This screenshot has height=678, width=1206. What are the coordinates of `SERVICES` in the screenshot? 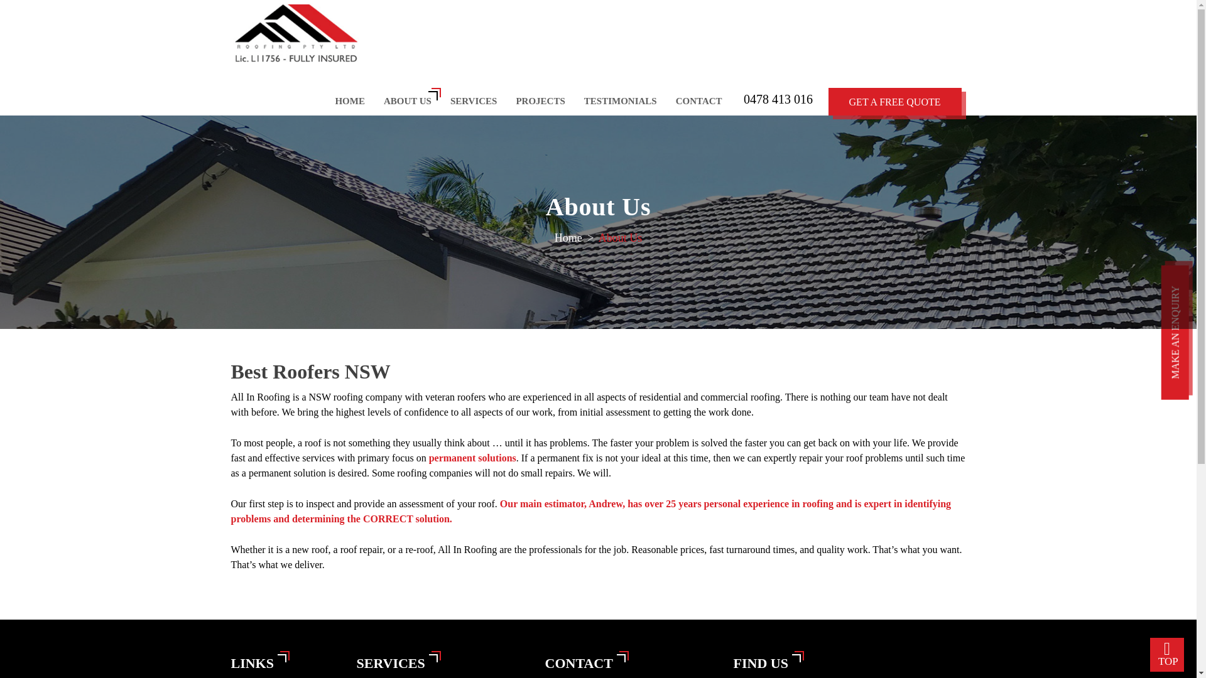 It's located at (478, 101).